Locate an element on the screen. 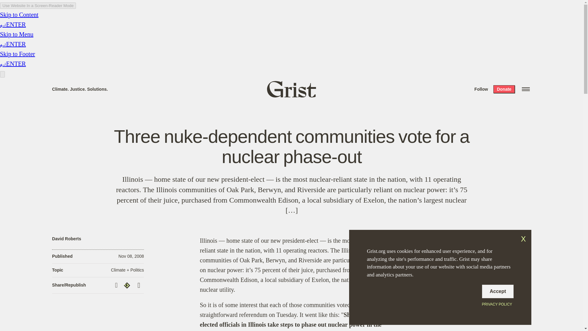 This screenshot has height=331, width=588. Follow is located at coordinates (481, 89).